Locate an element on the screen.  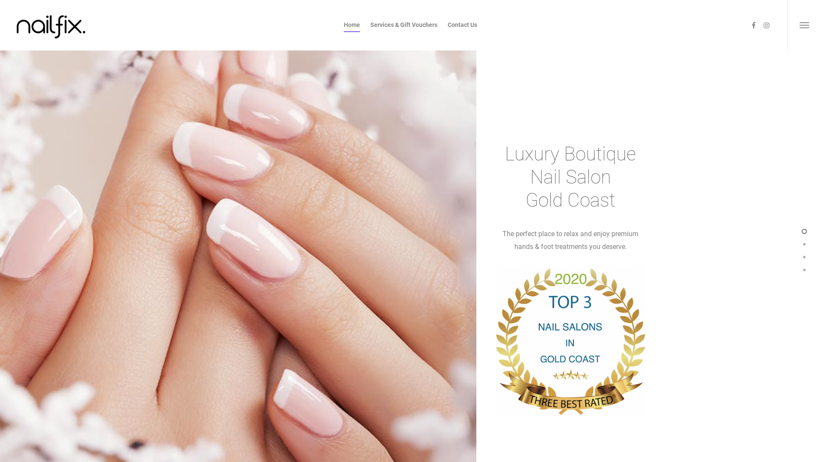
Services & Gift Vouchers is located at coordinates (404, 31).